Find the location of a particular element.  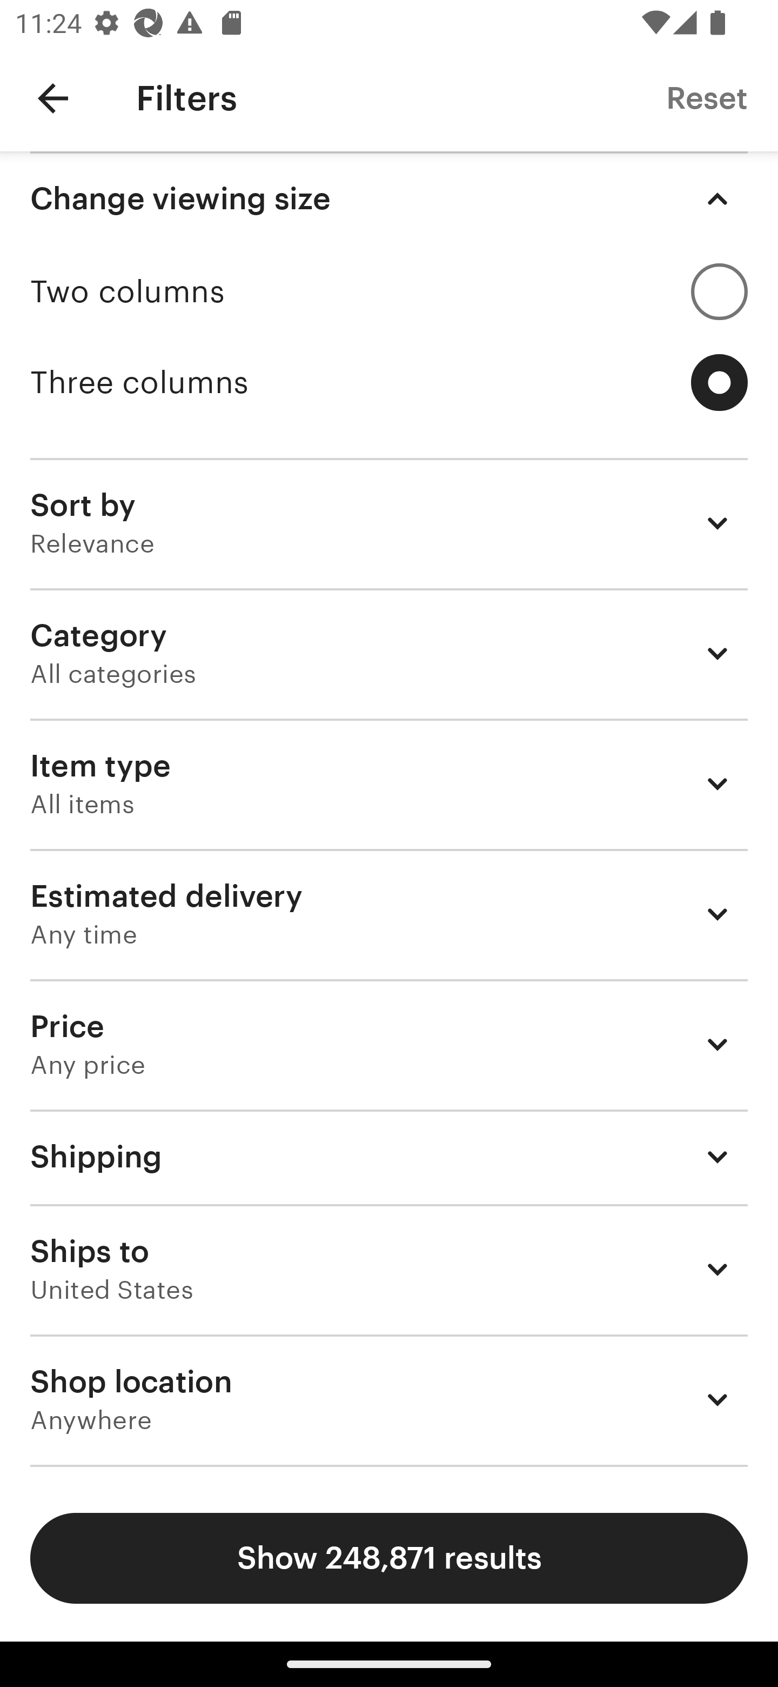

Change viewing size is located at coordinates (389, 199).